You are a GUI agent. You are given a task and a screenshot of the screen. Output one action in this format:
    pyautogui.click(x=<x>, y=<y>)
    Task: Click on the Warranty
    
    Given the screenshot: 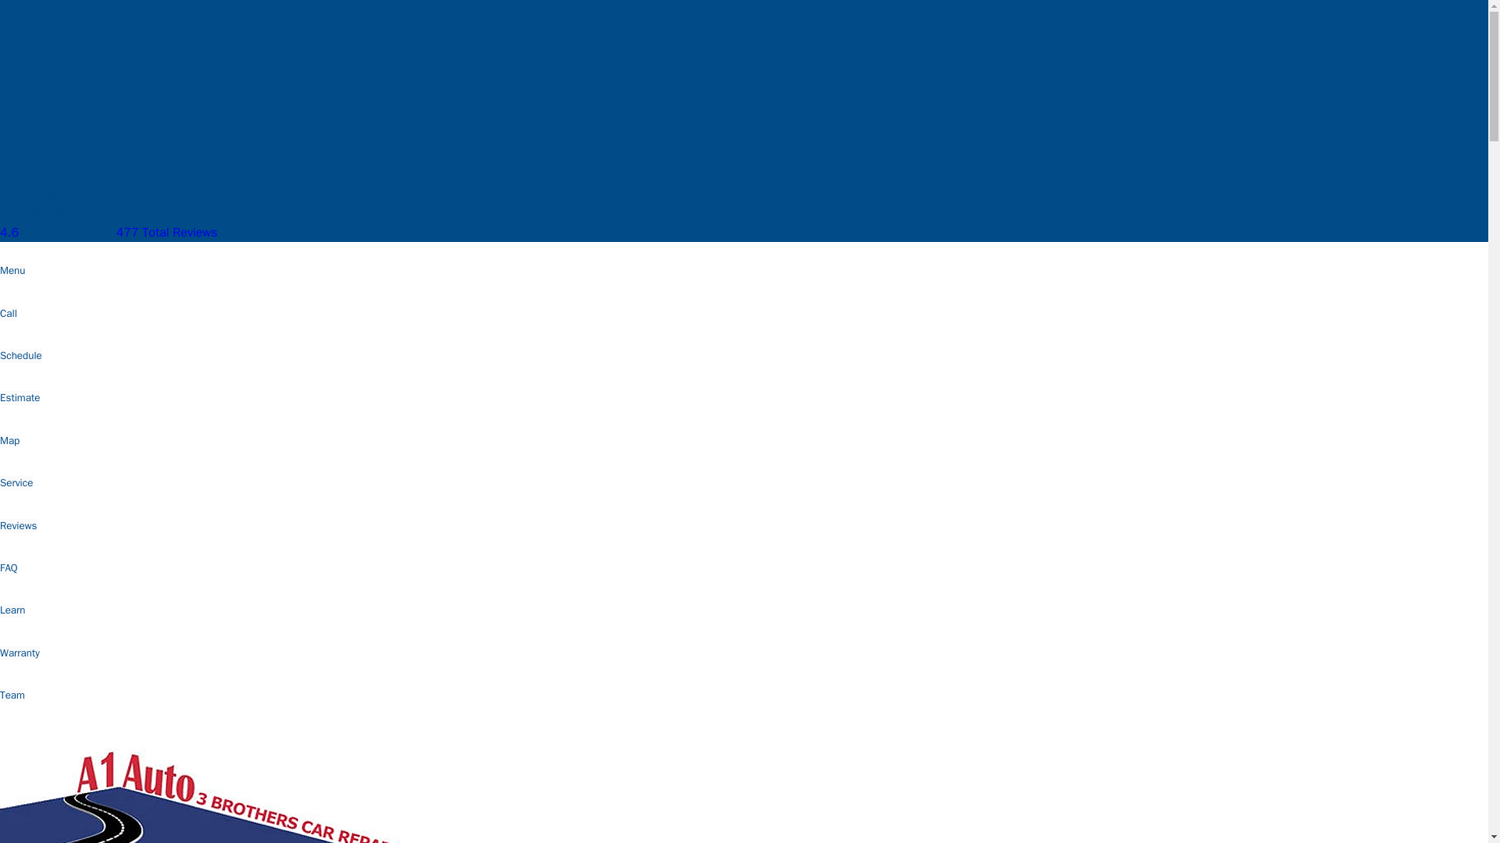 What is the action you would take?
    pyautogui.click(x=20, y=653)
    